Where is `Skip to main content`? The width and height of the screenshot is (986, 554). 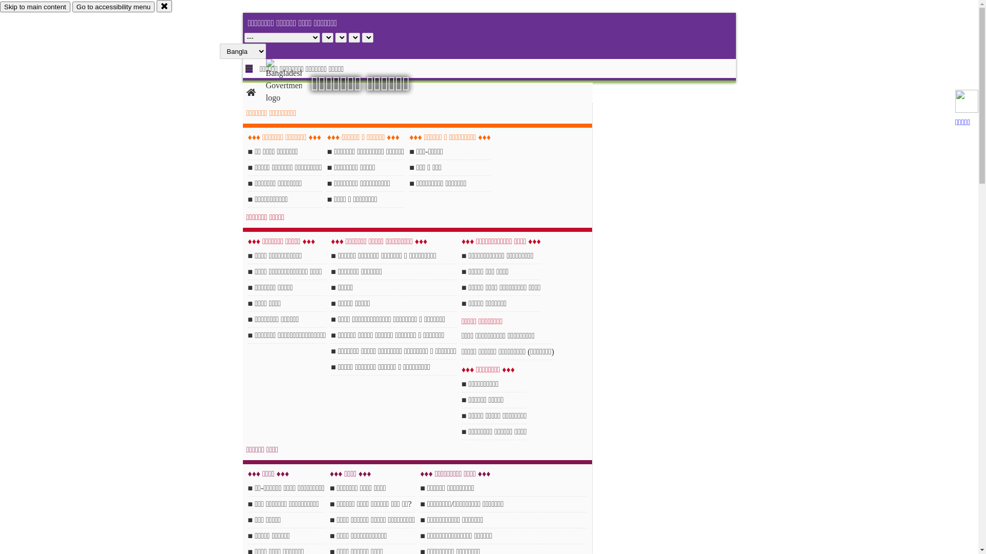
Skip to main content is located at coordinates (35, 7).